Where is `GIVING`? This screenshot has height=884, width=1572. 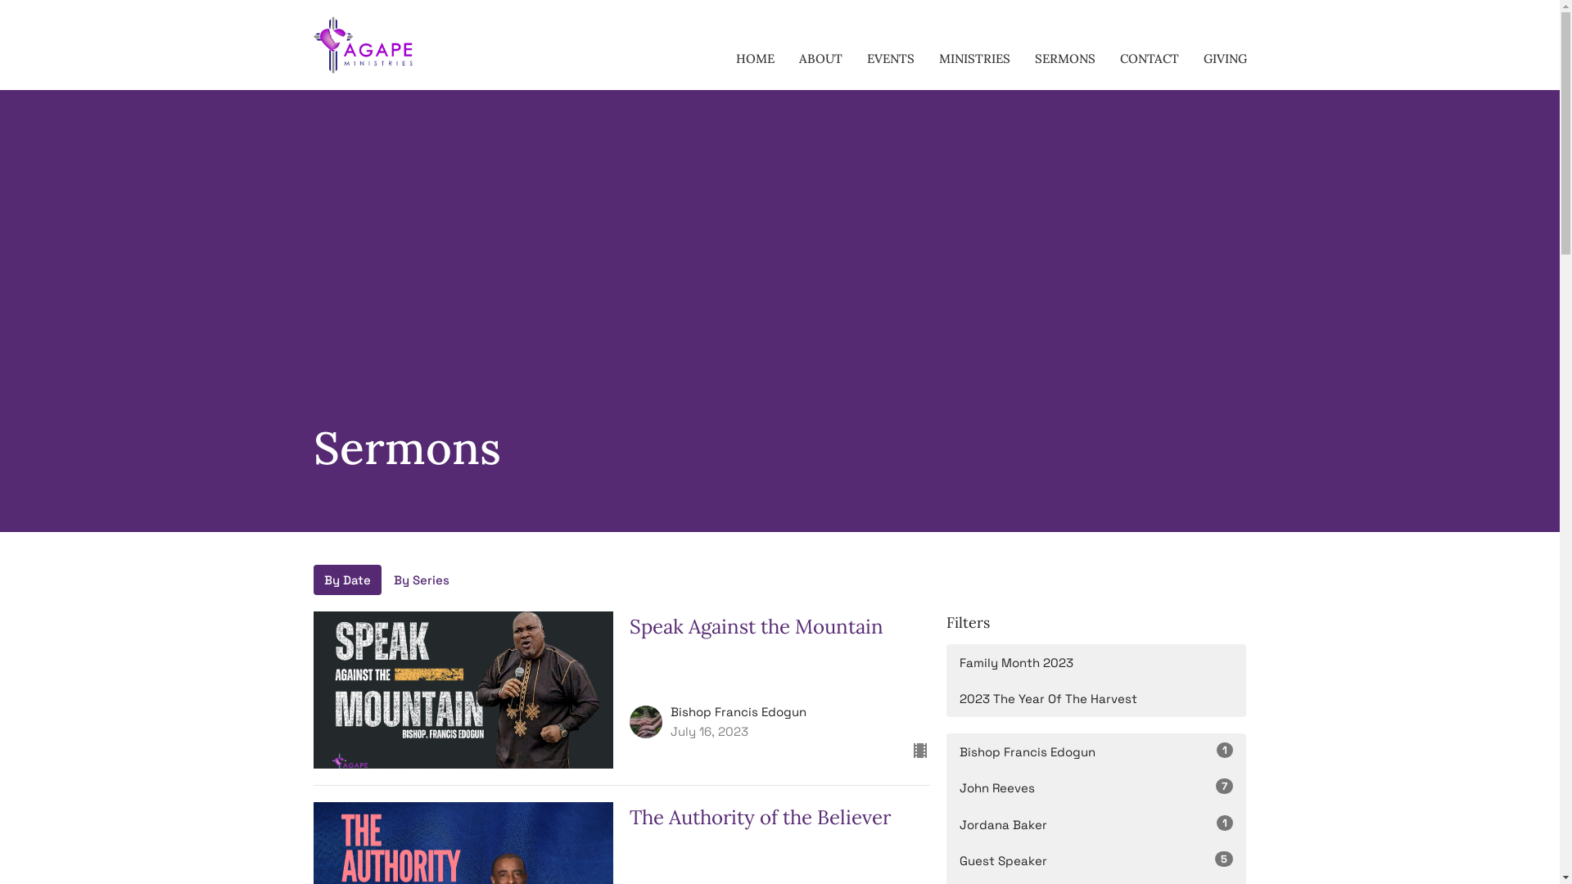 GIVING is located at coordinates (1225, 59).